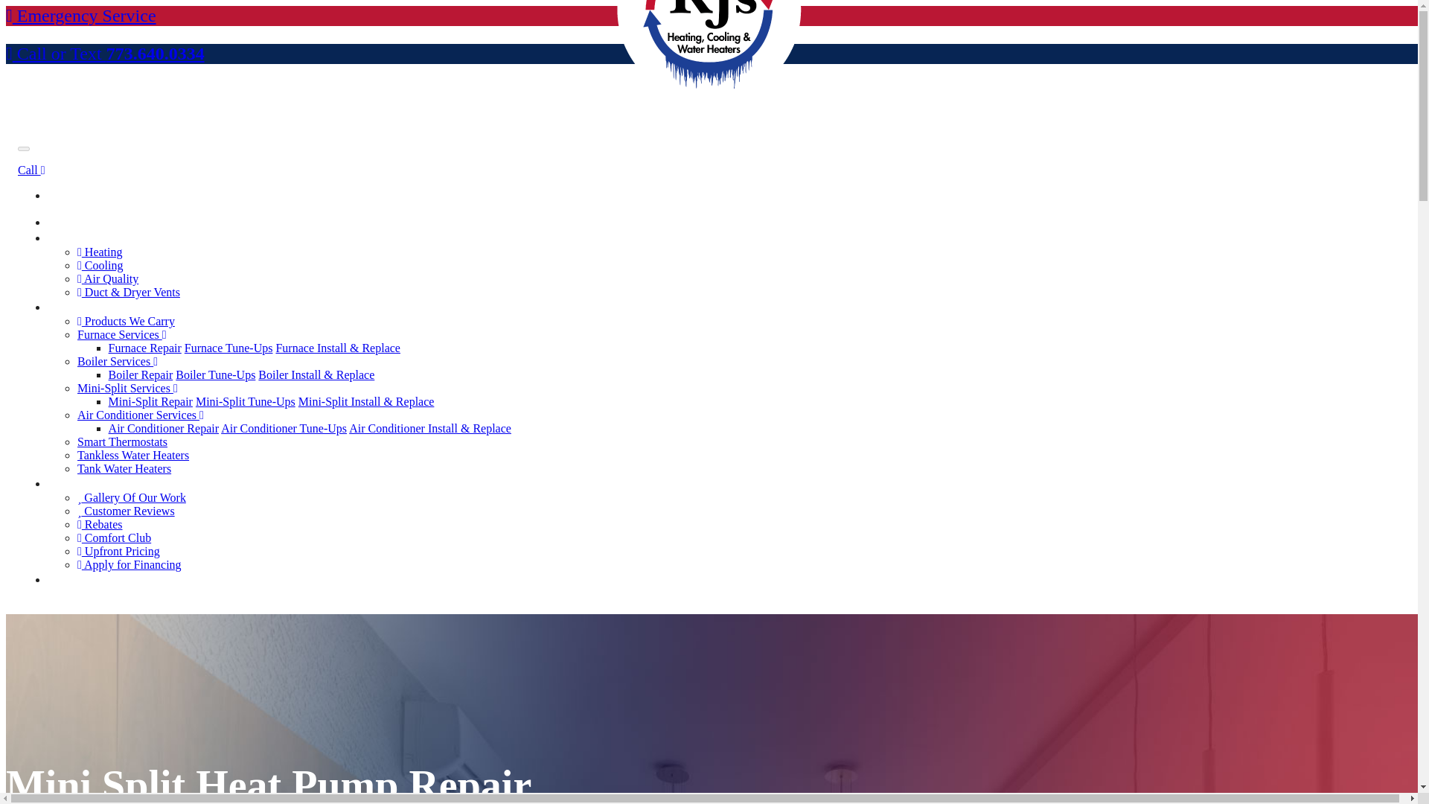 Image resolution: width=1429 pixels, height=804 pixels. What do you see at coordinates (131, 497) in the screenshot?
I see `Gallery Of Our Work` at bounding box center [131, 497].